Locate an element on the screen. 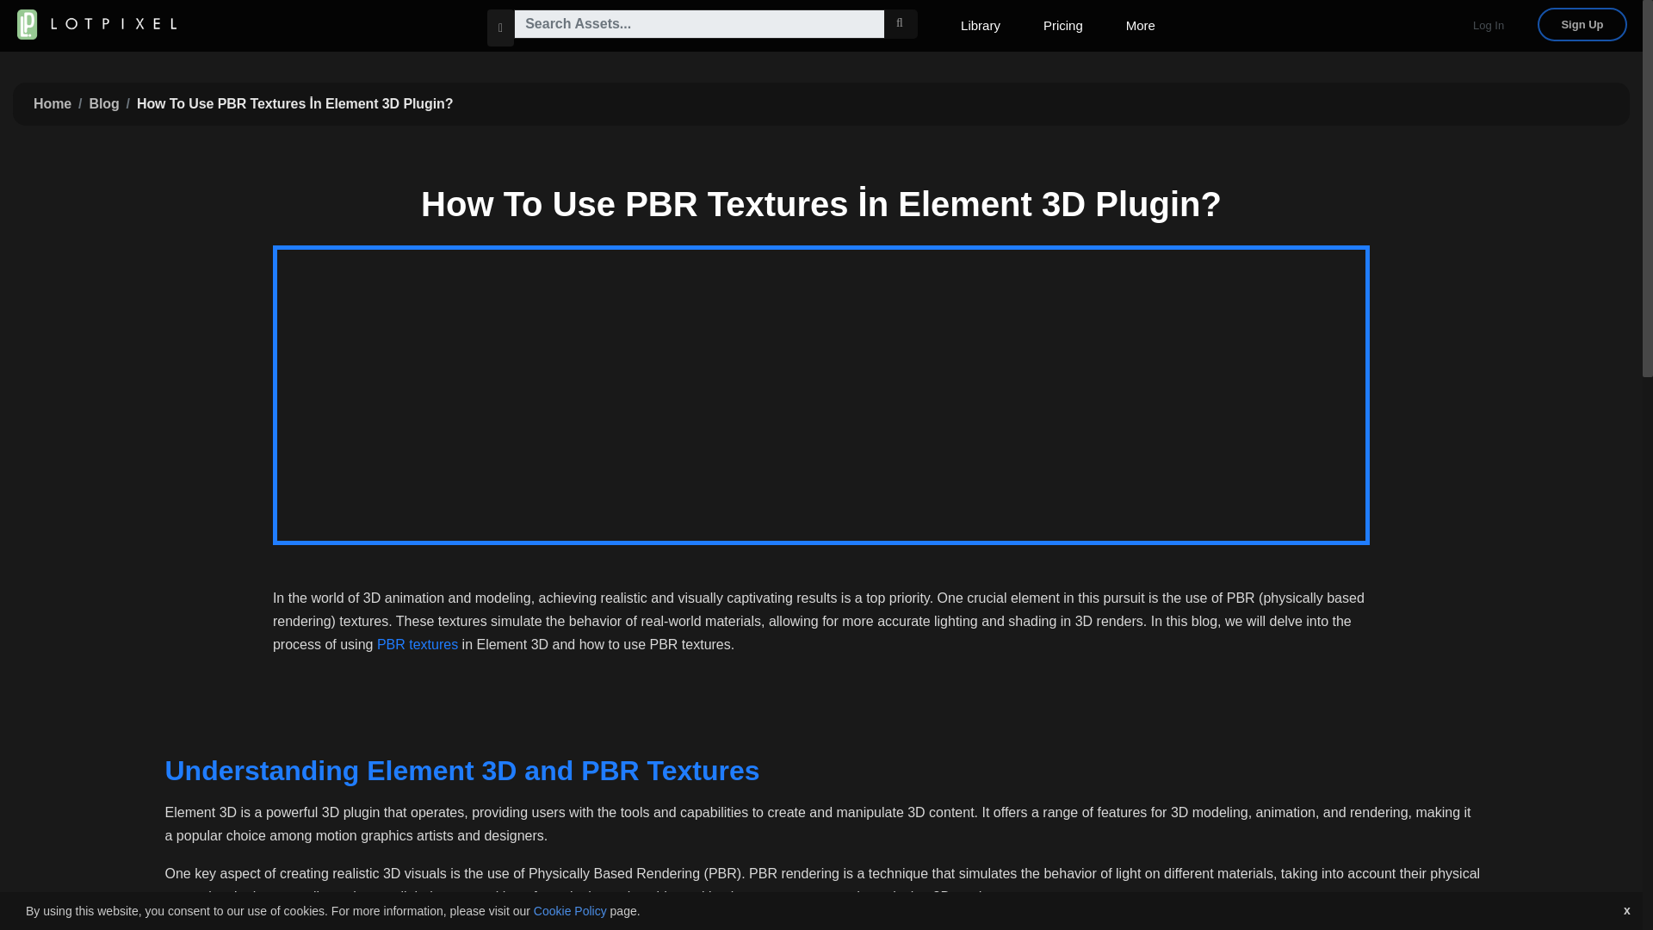 The image size is (1653, 930). Sign Up is located at coordinates (1591, 22).